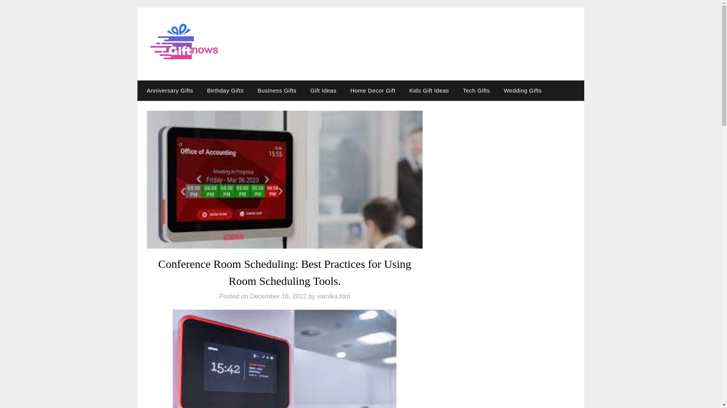  I want to click on December 16, 2022, so click(278, 296).